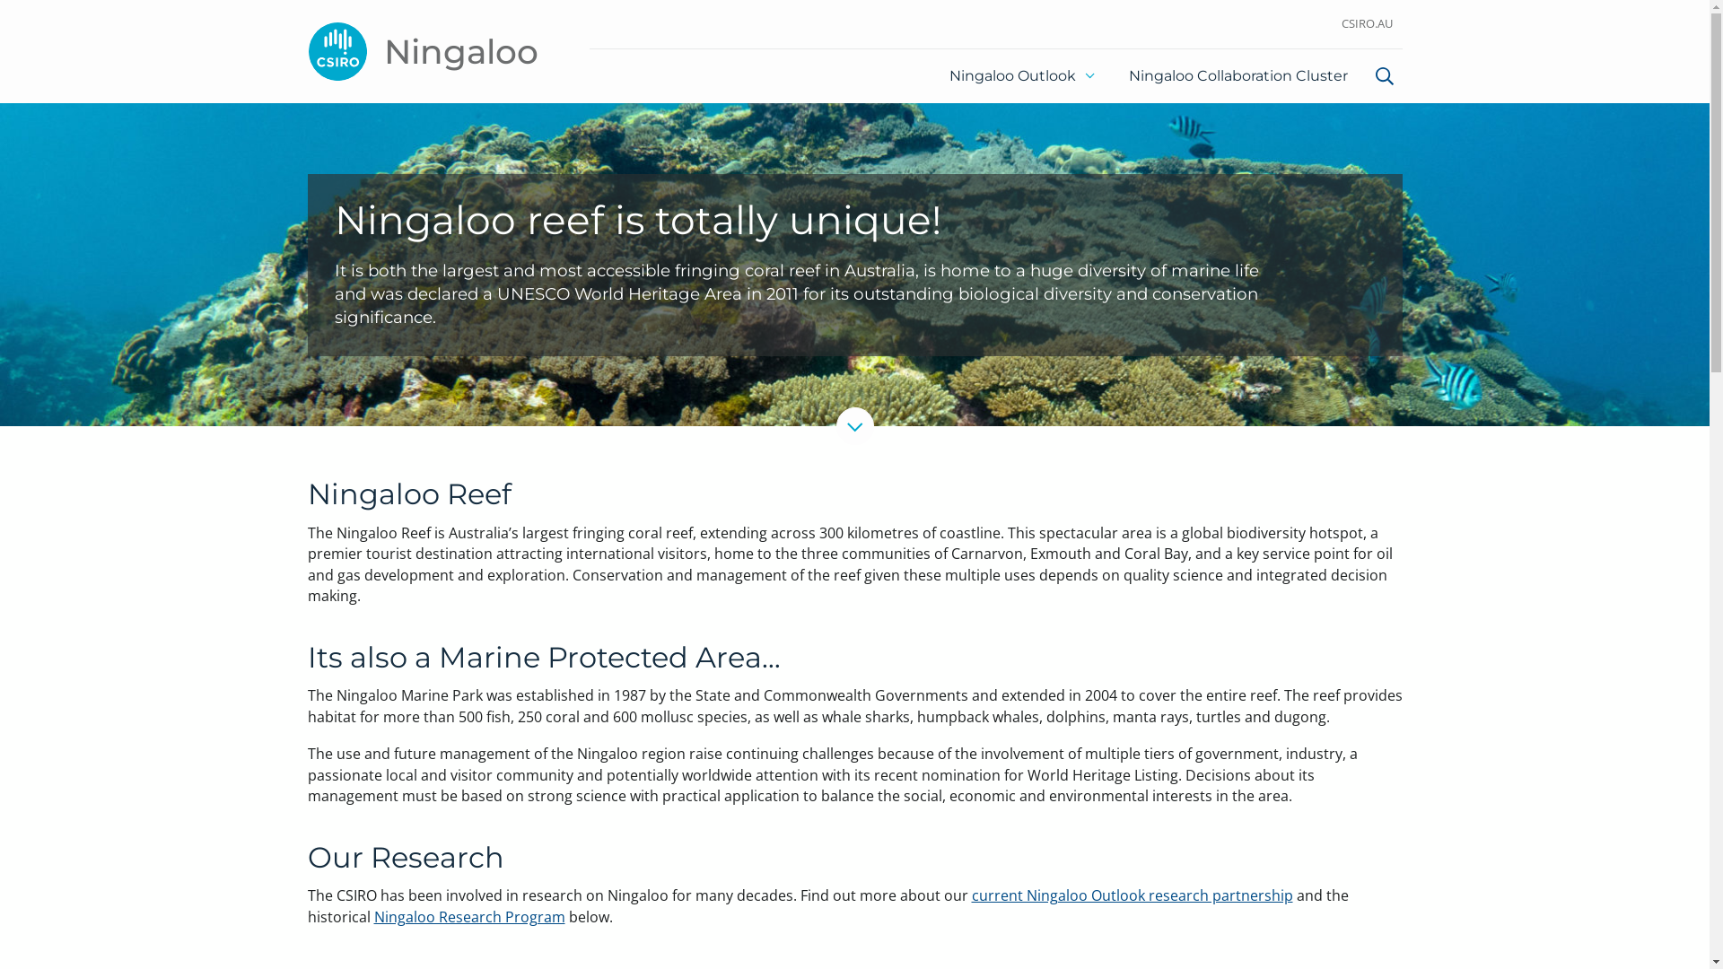 Image resolution: width=1723 pixels, height=969 pixels. I want to click on Ningaloo, so click(422, 52).